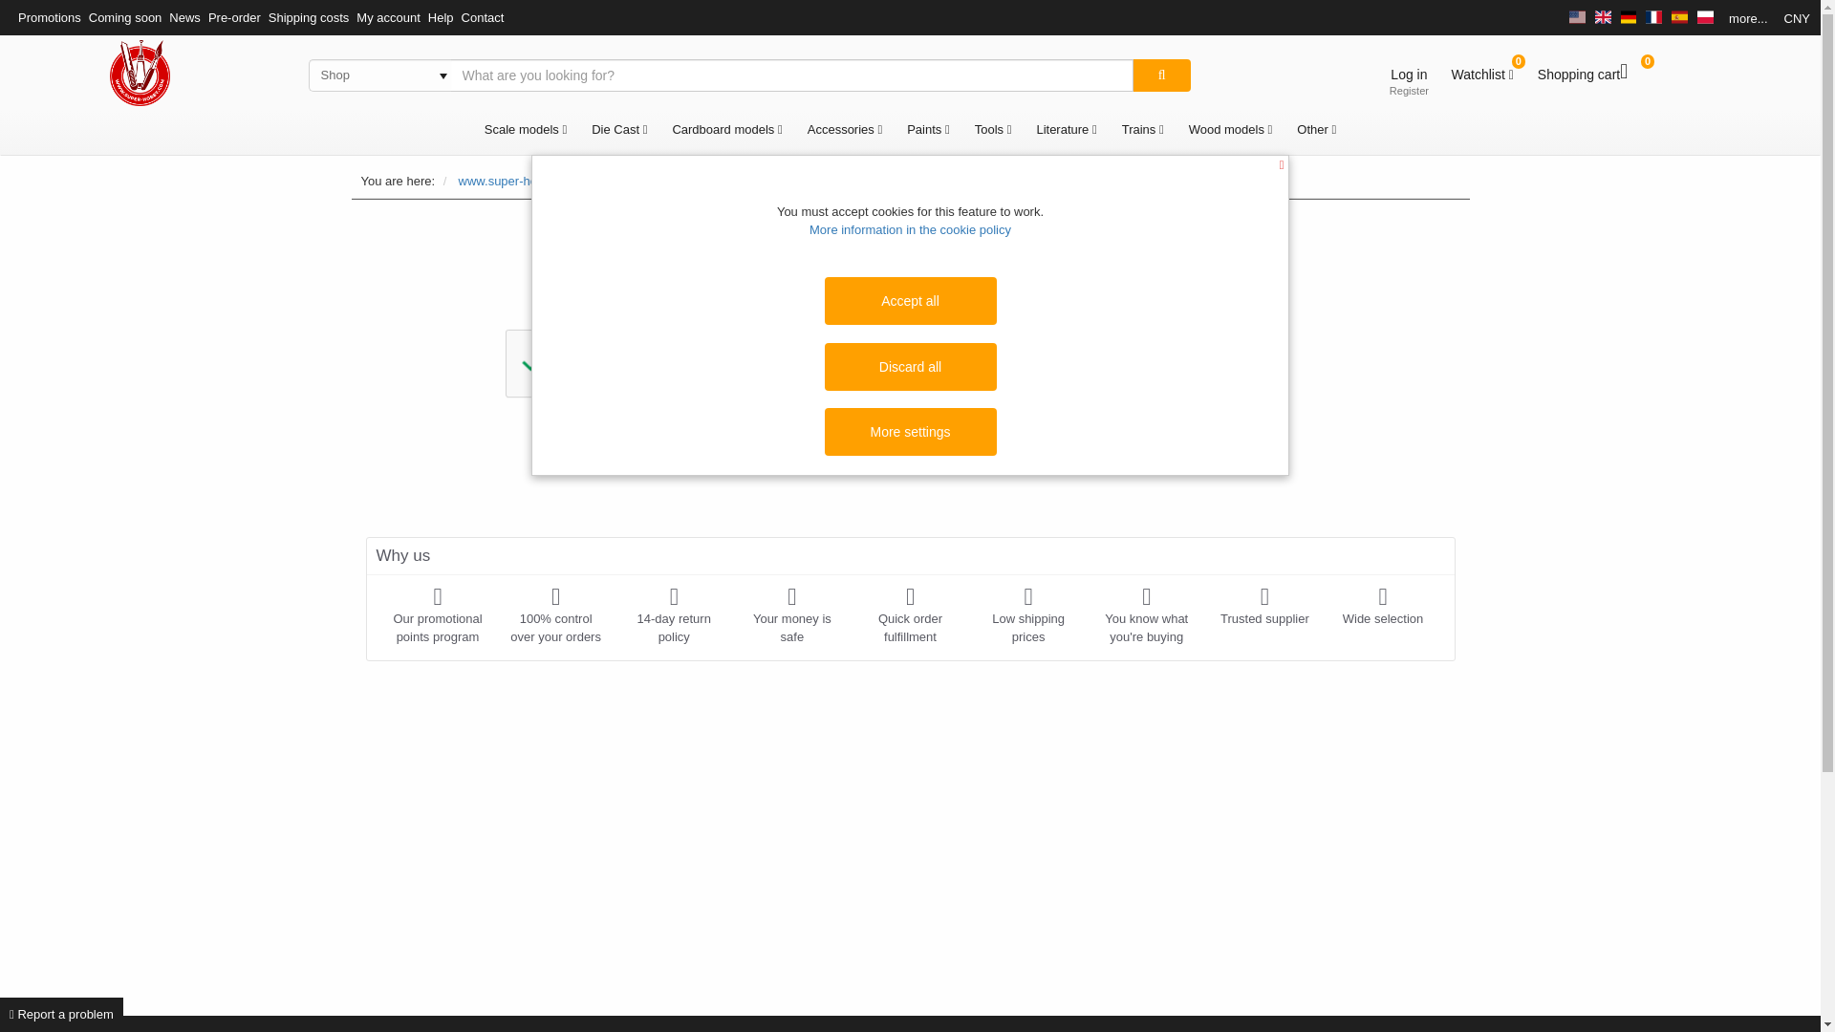 Image resolution: width=1835 pixels, height=1032 pixels. Describe the element at coordinates (791, 614) in the screenshot. I see `Secure payment through PayU, PayPal, or C.O.D.` at that location.